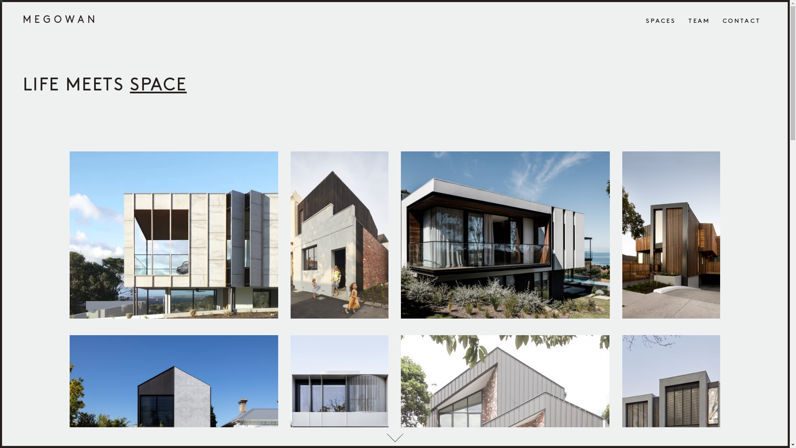 The image size is (796, 448). I want to click on TEAM, so click(699, 21).